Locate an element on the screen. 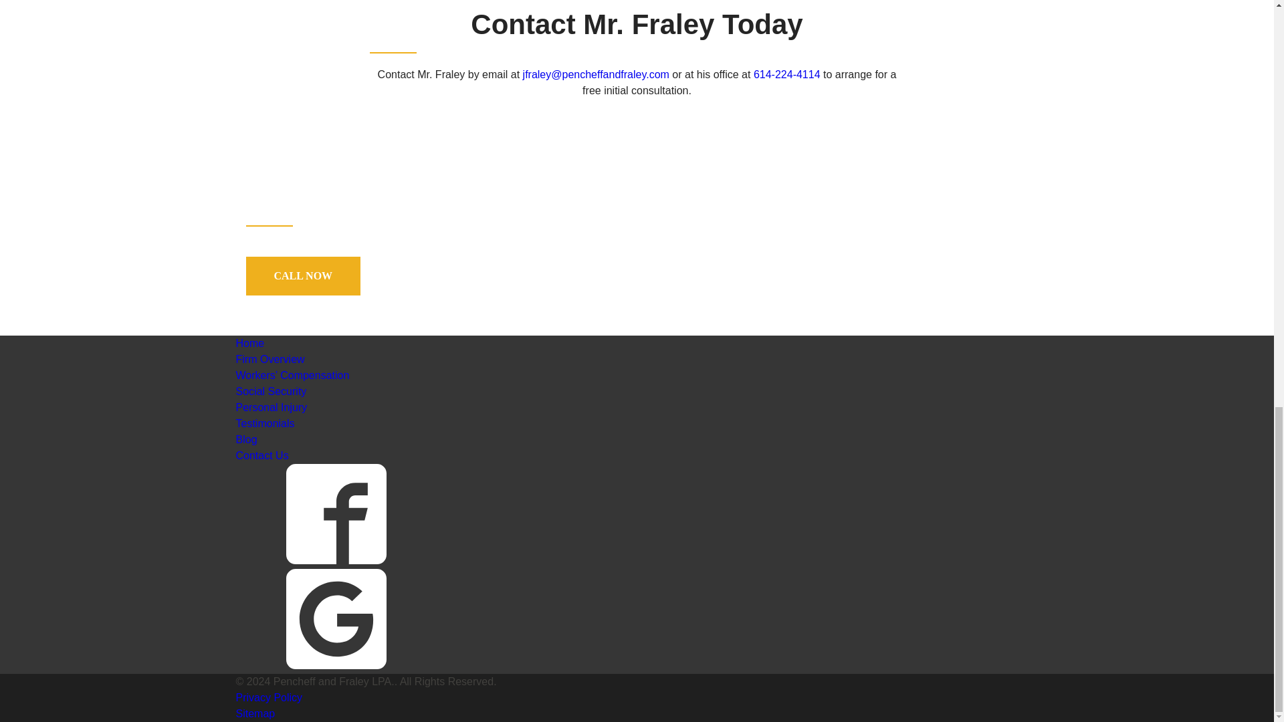 Image resolution: width=1284 pixels, height=722 pixels. google is located at coordinates (336, 619).